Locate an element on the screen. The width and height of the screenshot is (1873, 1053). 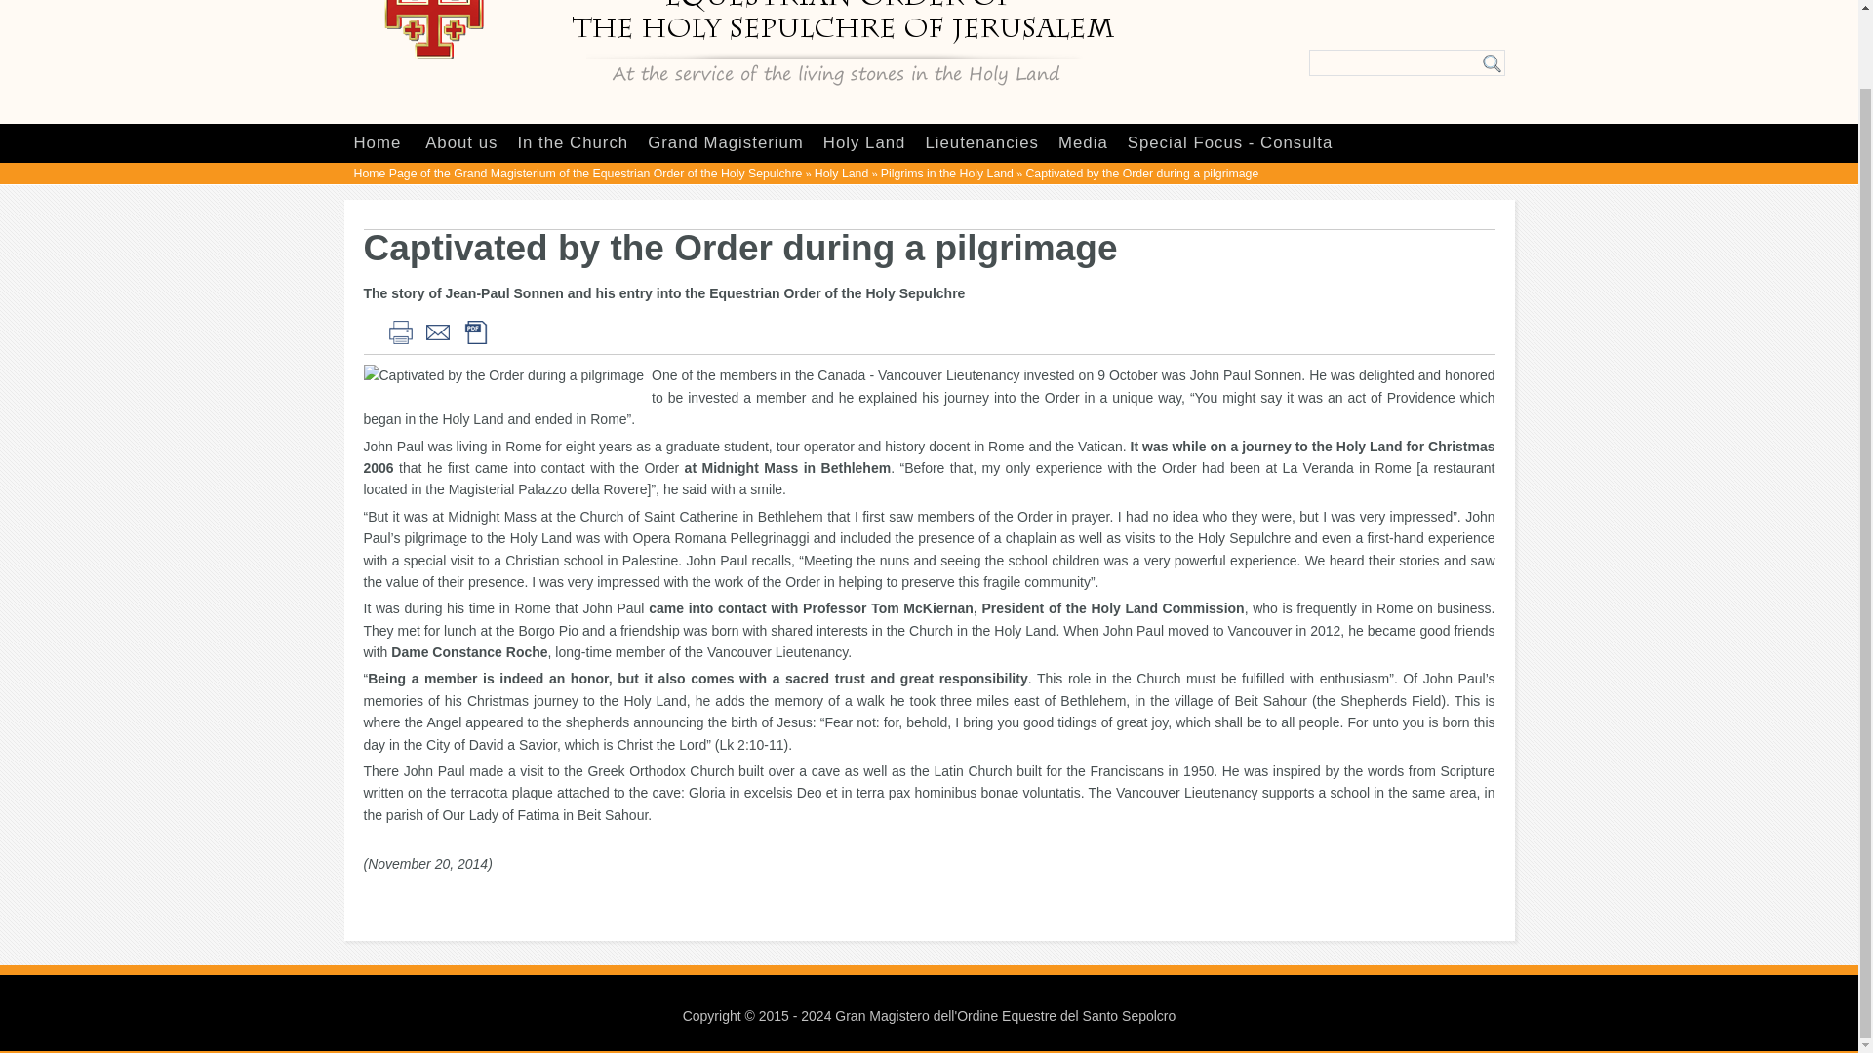
Holy Land is located at coordinates (864, 142).